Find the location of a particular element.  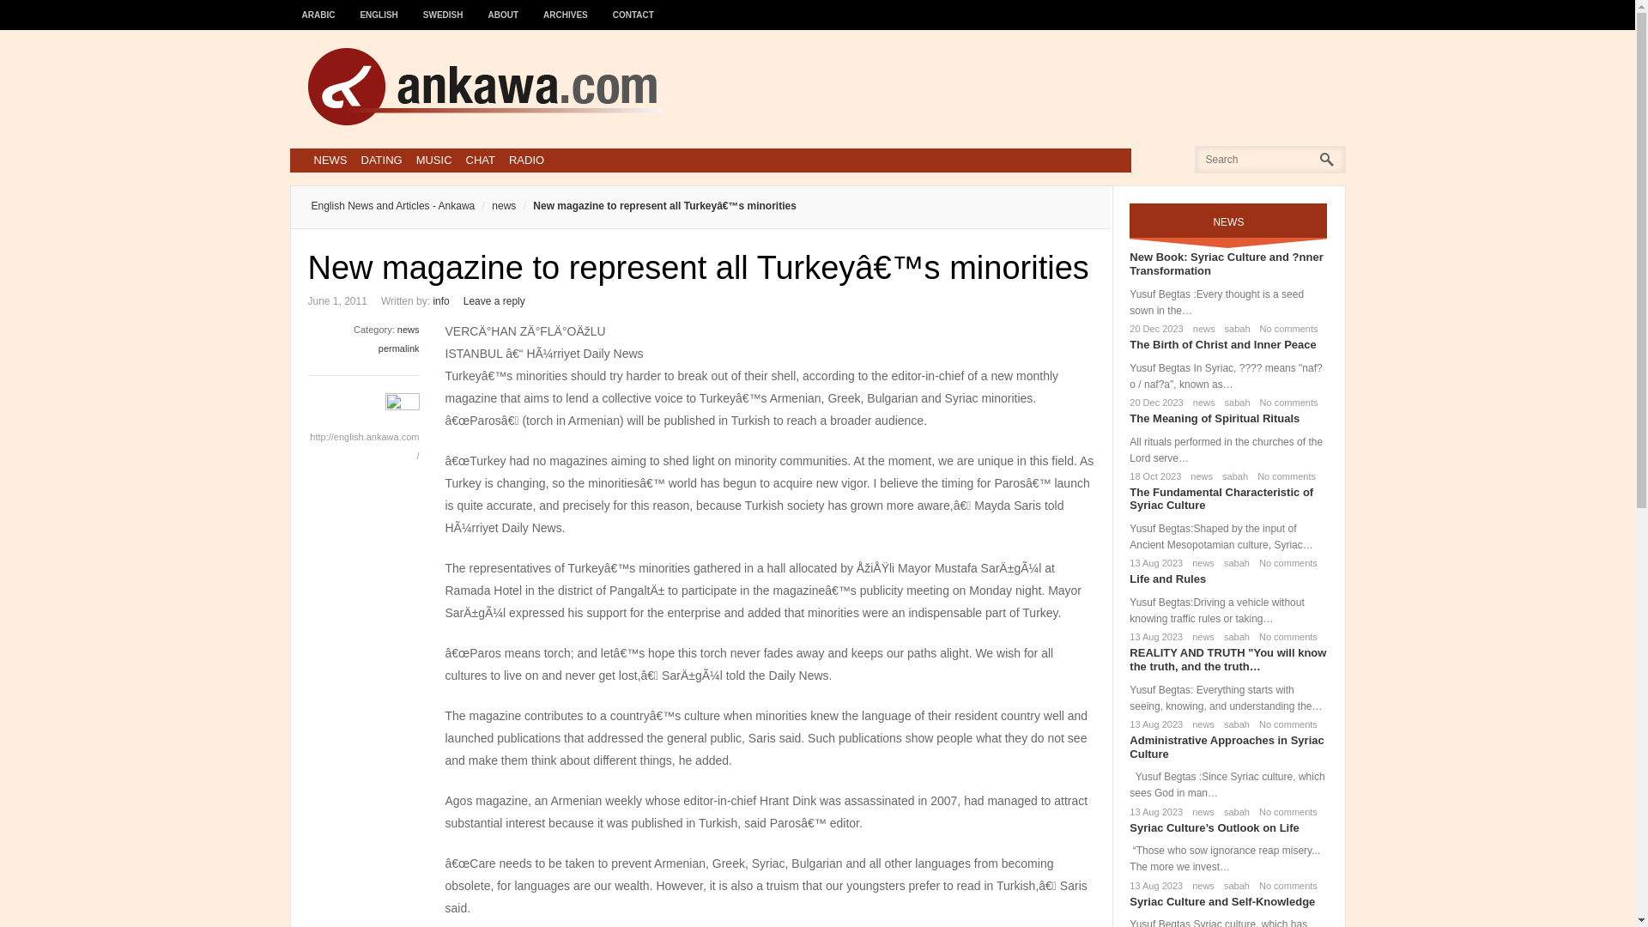

The Birth of Christ and Inner Peace is located at coordinates (1222, 345).